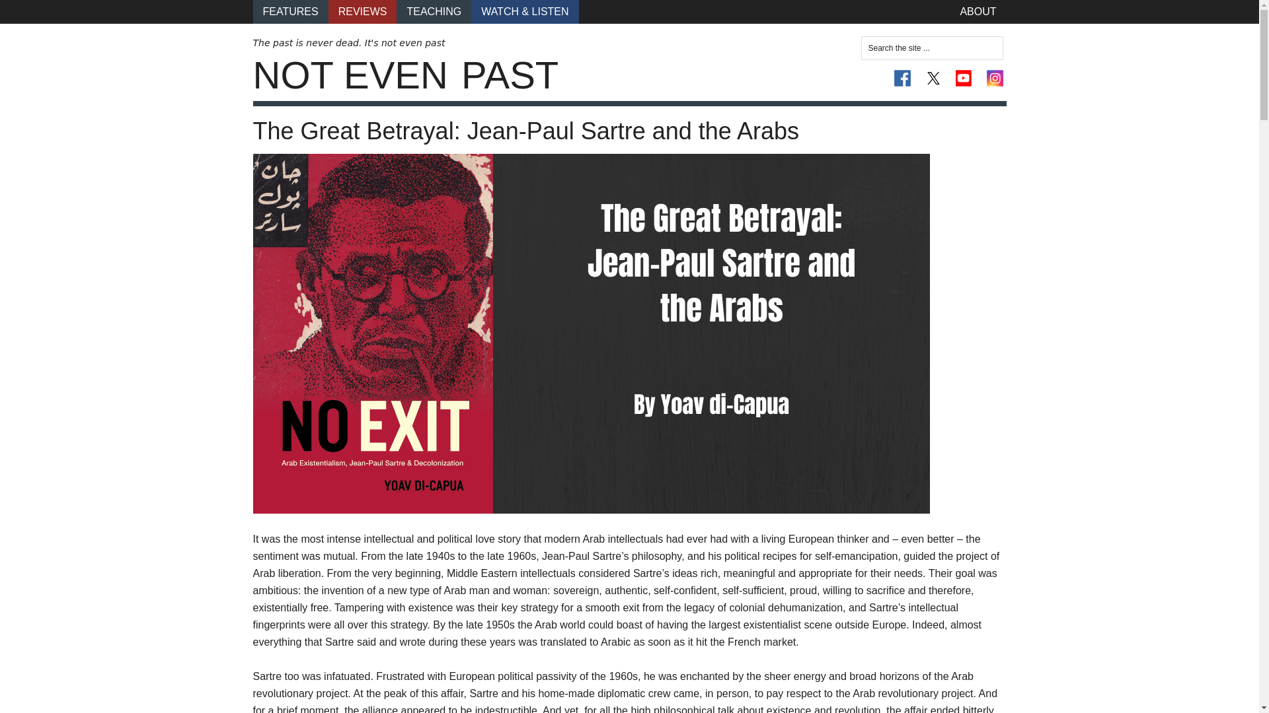 The width and height of the screenshot is (1269, 713). I want to click on Instagram, so click(994, 78).